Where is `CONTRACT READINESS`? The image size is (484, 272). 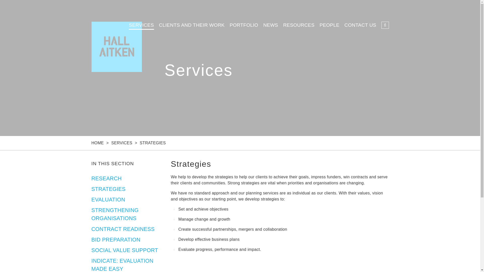 CONTRACT READINESS is located at coordinates (123, 229).